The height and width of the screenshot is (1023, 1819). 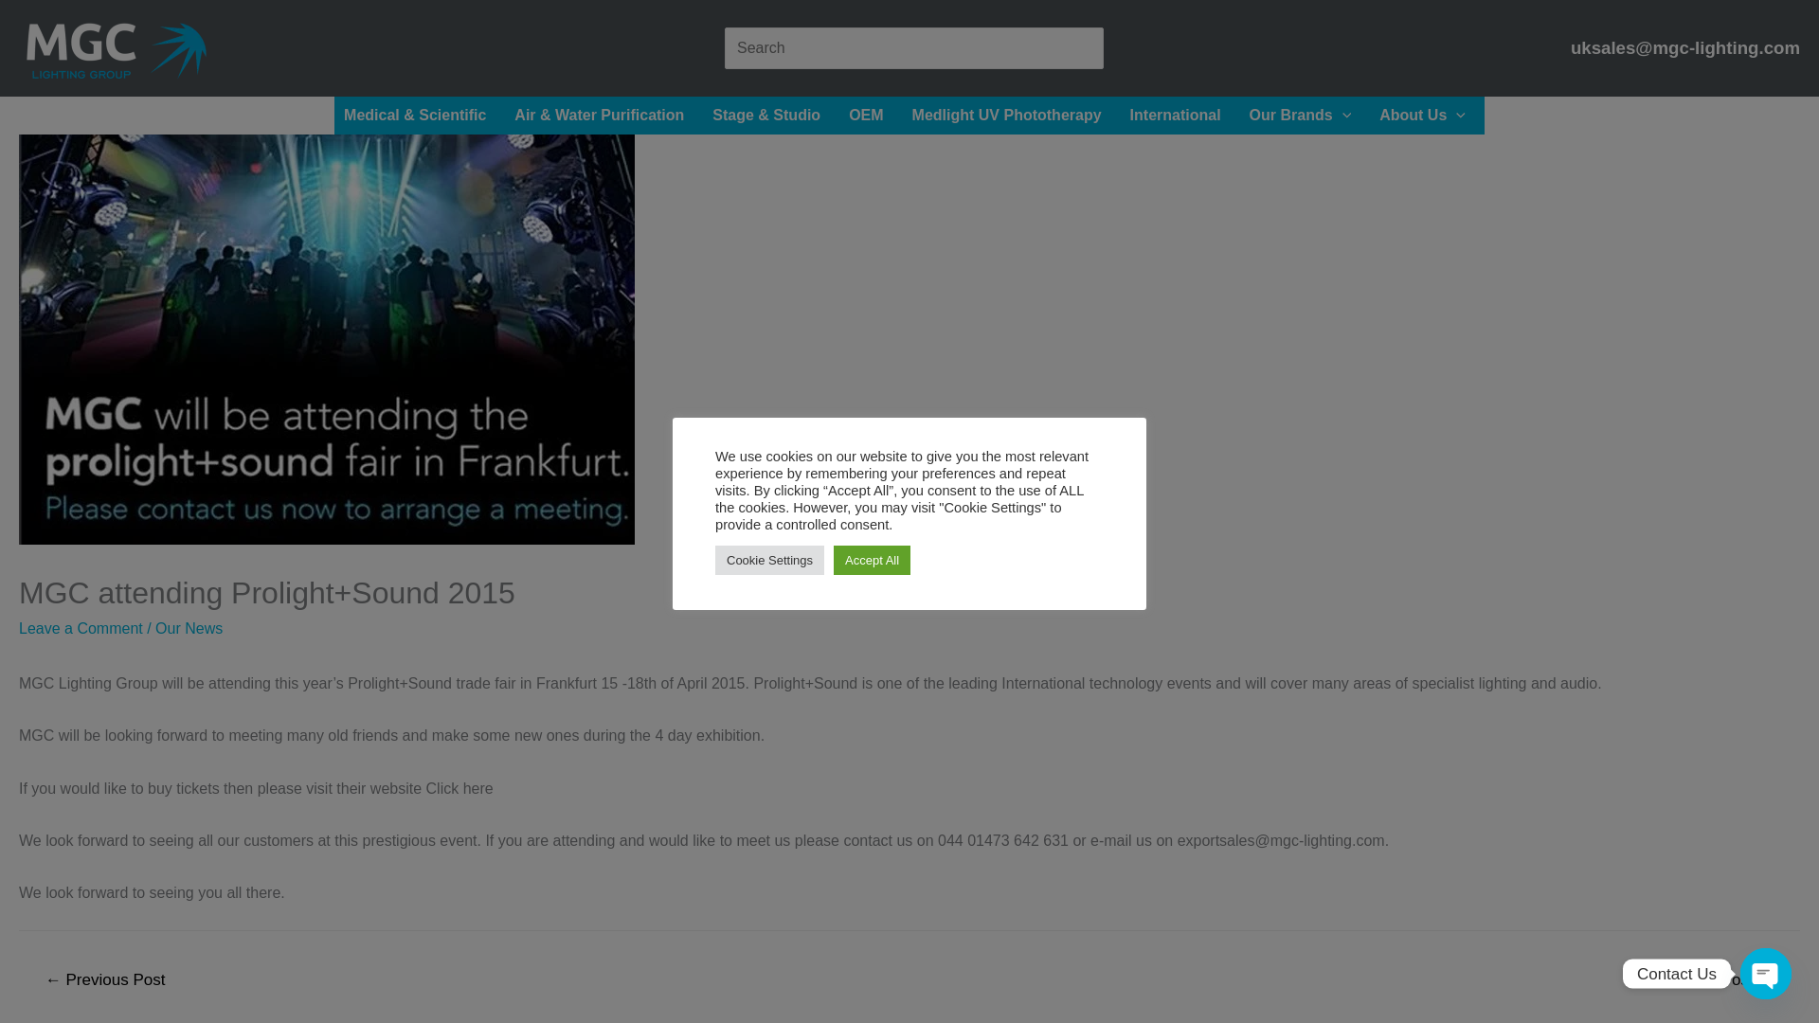 I want to click on Our Brands, so click(x=1306, y=115).